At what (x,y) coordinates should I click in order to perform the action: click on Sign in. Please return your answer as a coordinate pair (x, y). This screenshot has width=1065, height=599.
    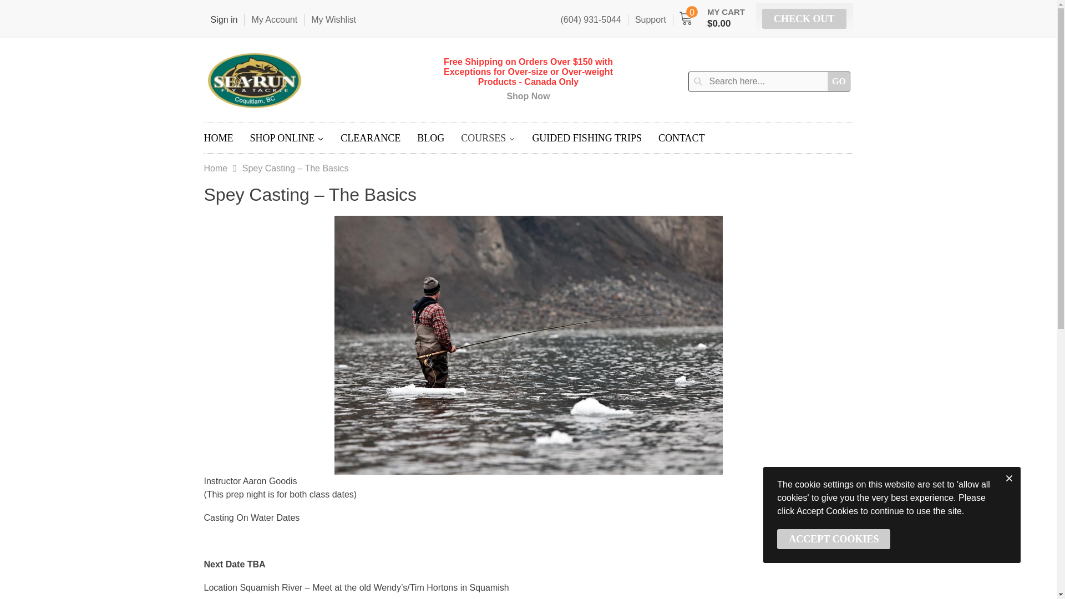
    Looking at the image, I should click on (224, 20).